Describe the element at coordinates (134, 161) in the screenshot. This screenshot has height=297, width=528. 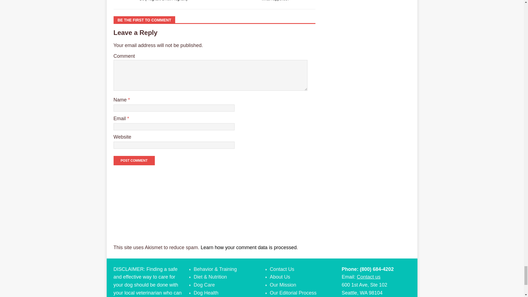
I see `Post Comment` at that location.